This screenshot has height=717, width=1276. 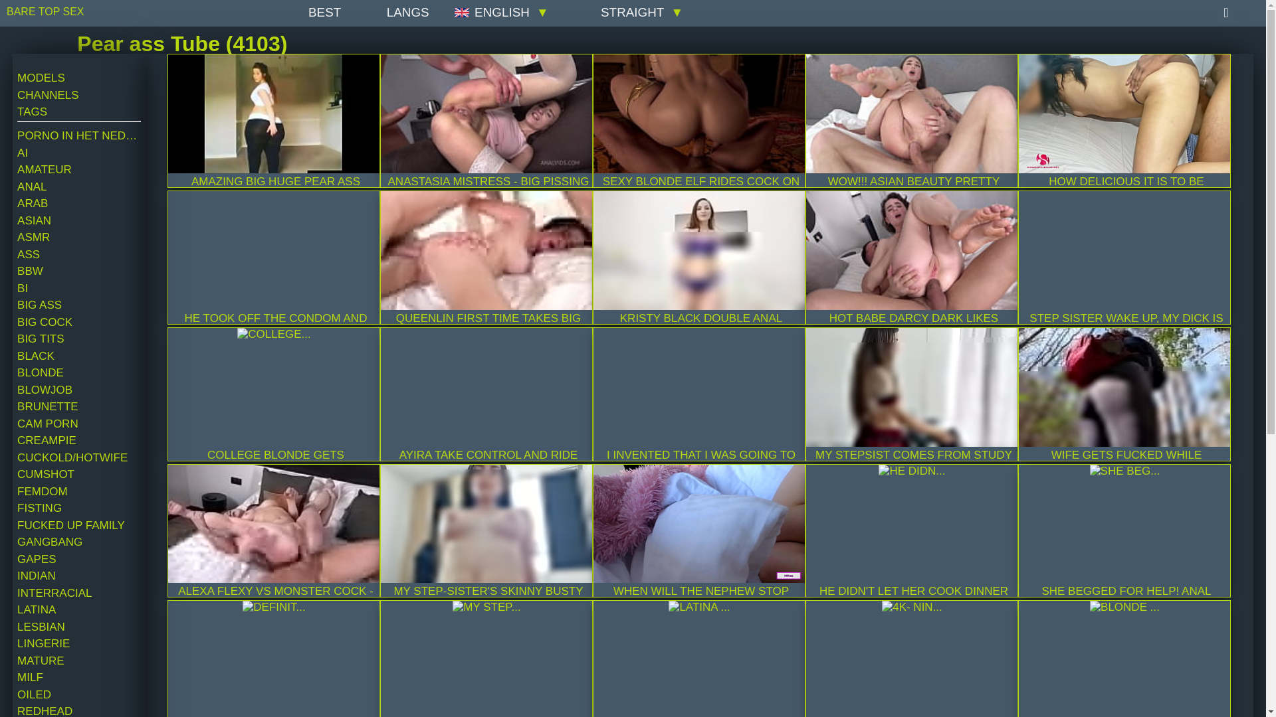 What do you see at coordinates (78, 78) in the screenshot?
I see `MODELS` at bounding box center [78, 78].